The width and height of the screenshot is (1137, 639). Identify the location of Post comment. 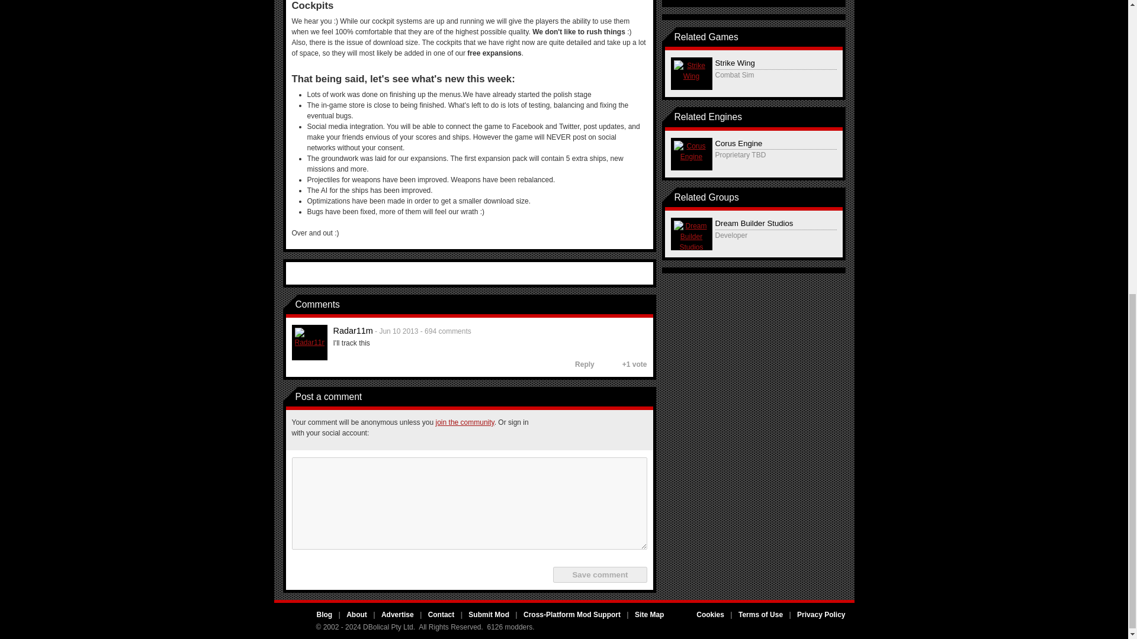
(647, 304).